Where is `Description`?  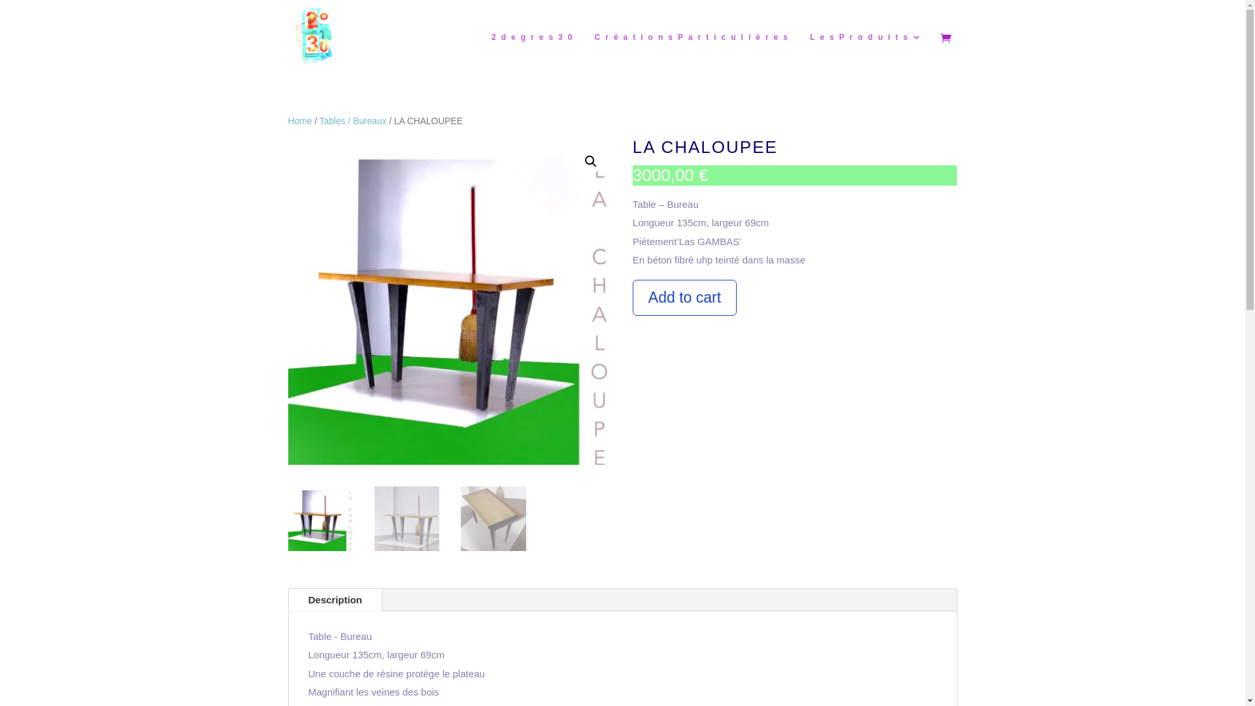 Description is located at coordinates (336, 600).